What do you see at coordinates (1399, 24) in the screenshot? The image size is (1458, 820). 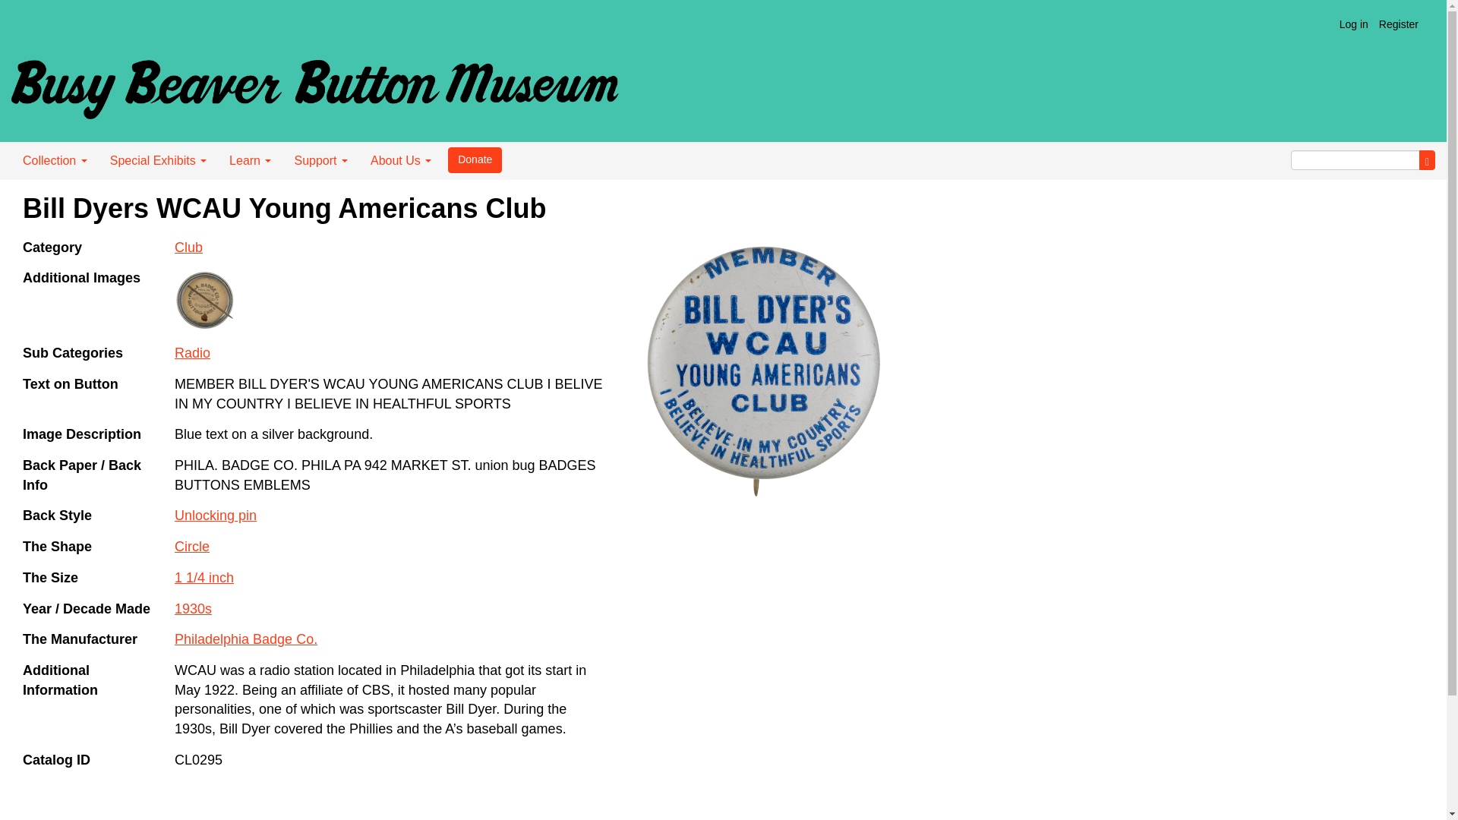 I see `Register` at bounding box center [1399, 24].